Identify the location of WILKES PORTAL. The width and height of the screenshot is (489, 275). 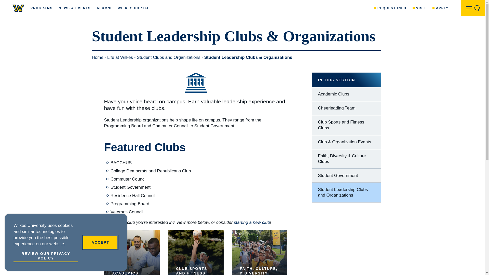
(133, 8).